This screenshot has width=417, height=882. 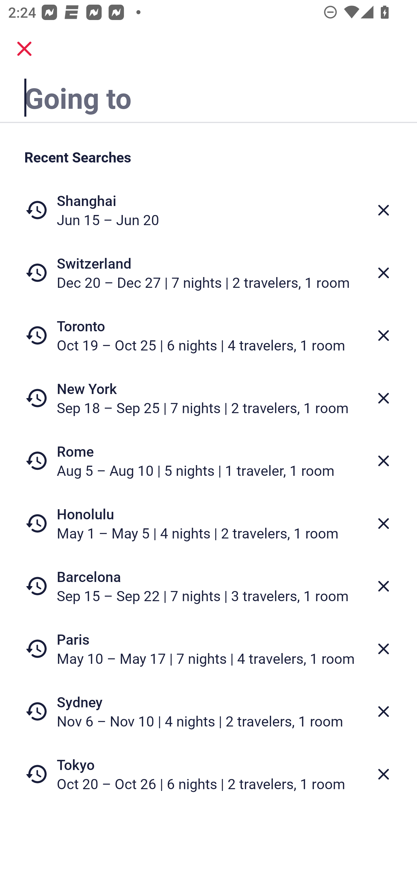 I want to click on Delete from recent searches, so click(x=383, y=586).